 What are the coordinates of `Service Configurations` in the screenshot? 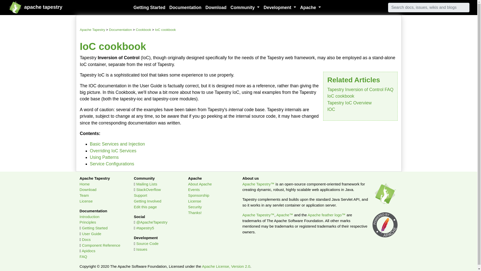 It's located at (112, 164).